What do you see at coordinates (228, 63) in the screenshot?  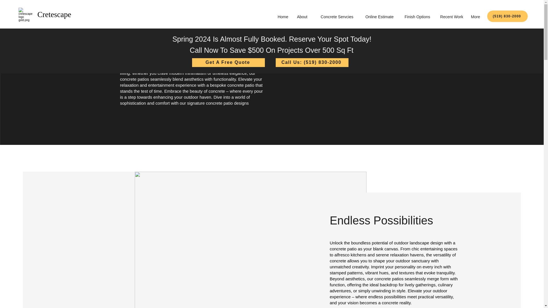 I see `Get A Free Quote` at bounding box center [228, 63].